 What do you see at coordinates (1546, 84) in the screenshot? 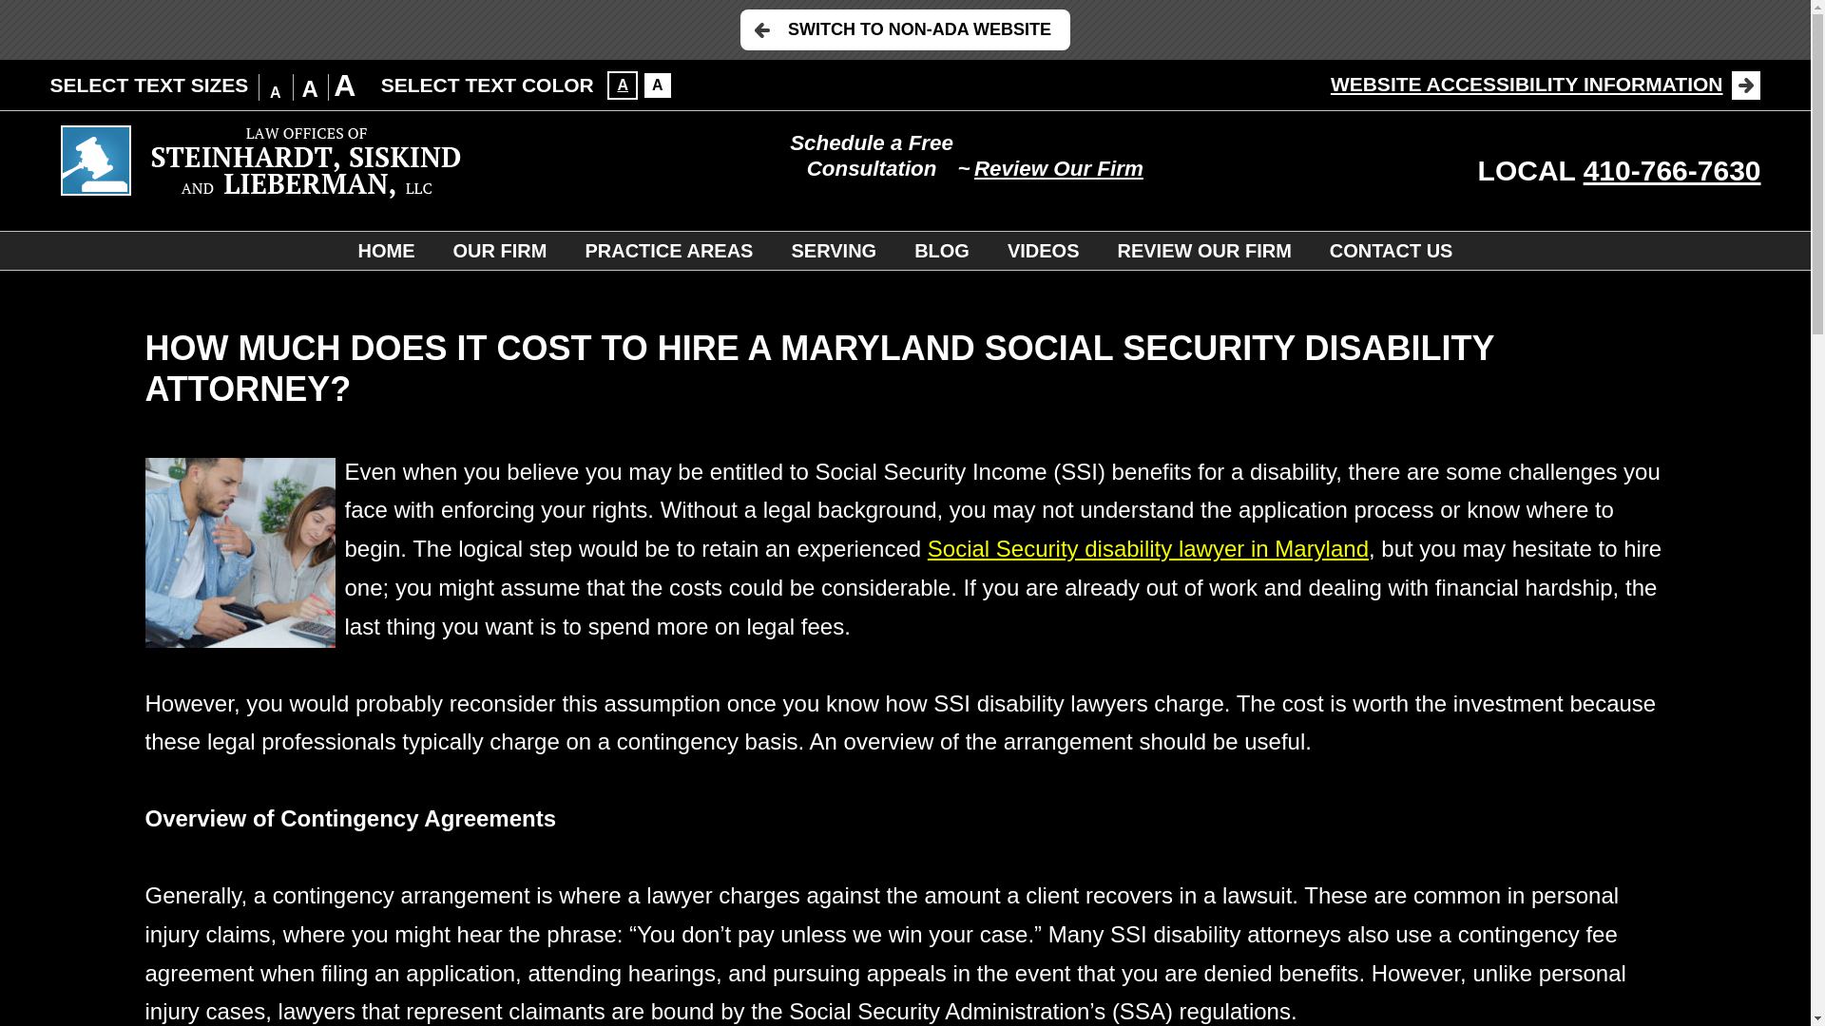
I see `Click to view external accessibility article` at bounding box center [1546, 84].